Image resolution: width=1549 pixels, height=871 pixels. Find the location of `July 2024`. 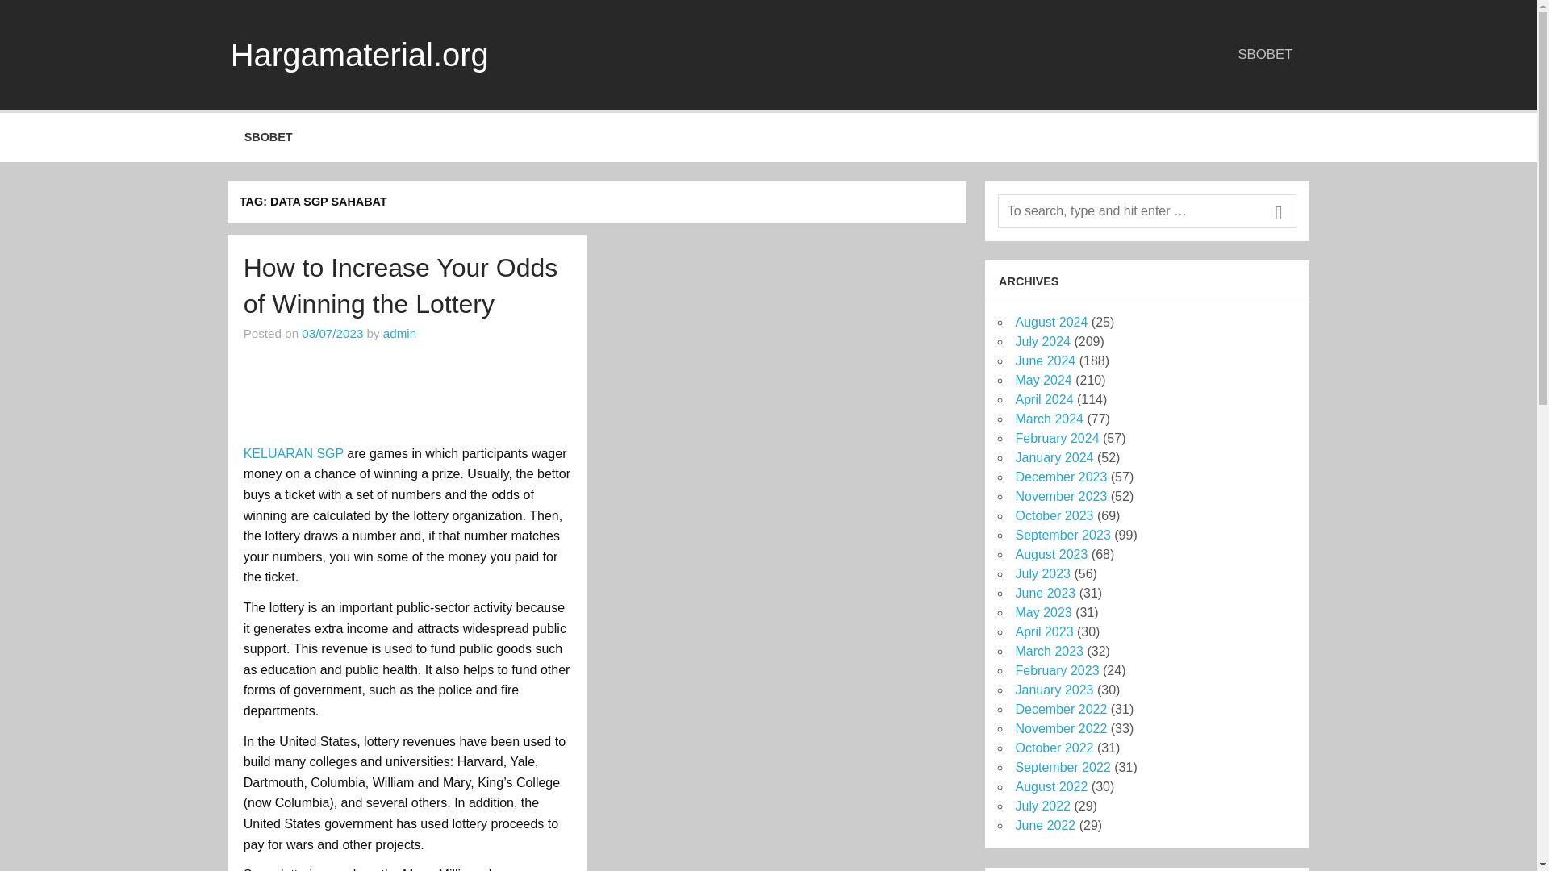

July 2024 is located at coordinates (1042, 341).